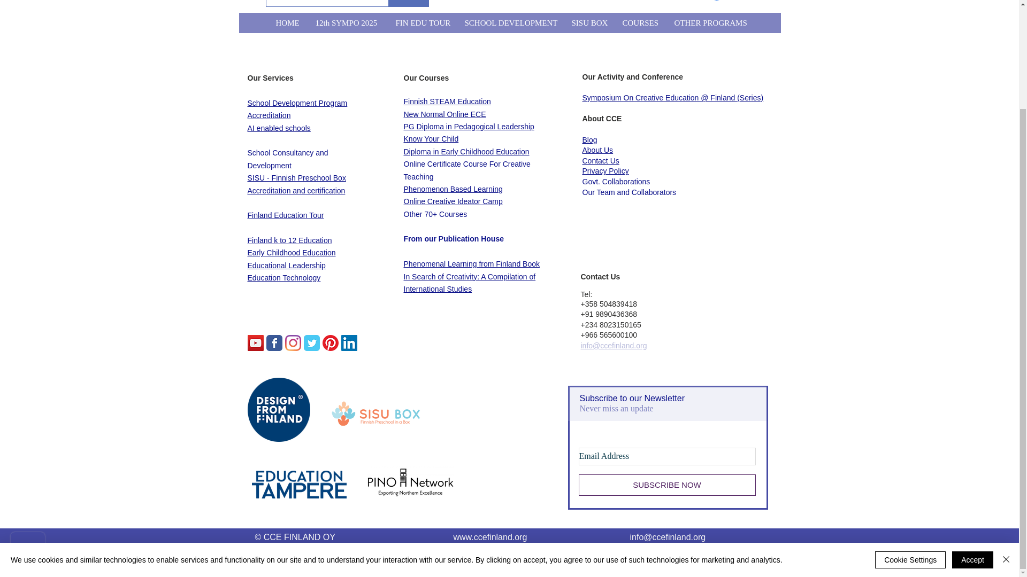  What do you see at coordinates (25, 425) in the screenshot?
I see `Wix Chat` at bounding box center [25, 425].